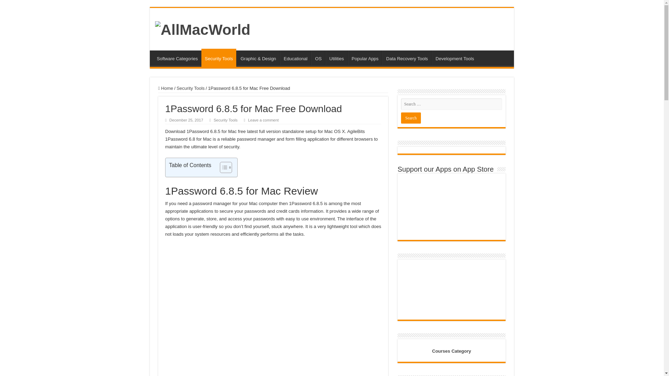 The width and height of the screenshot is (669, 376). I want to click on Software Categories, so click(177, 57).